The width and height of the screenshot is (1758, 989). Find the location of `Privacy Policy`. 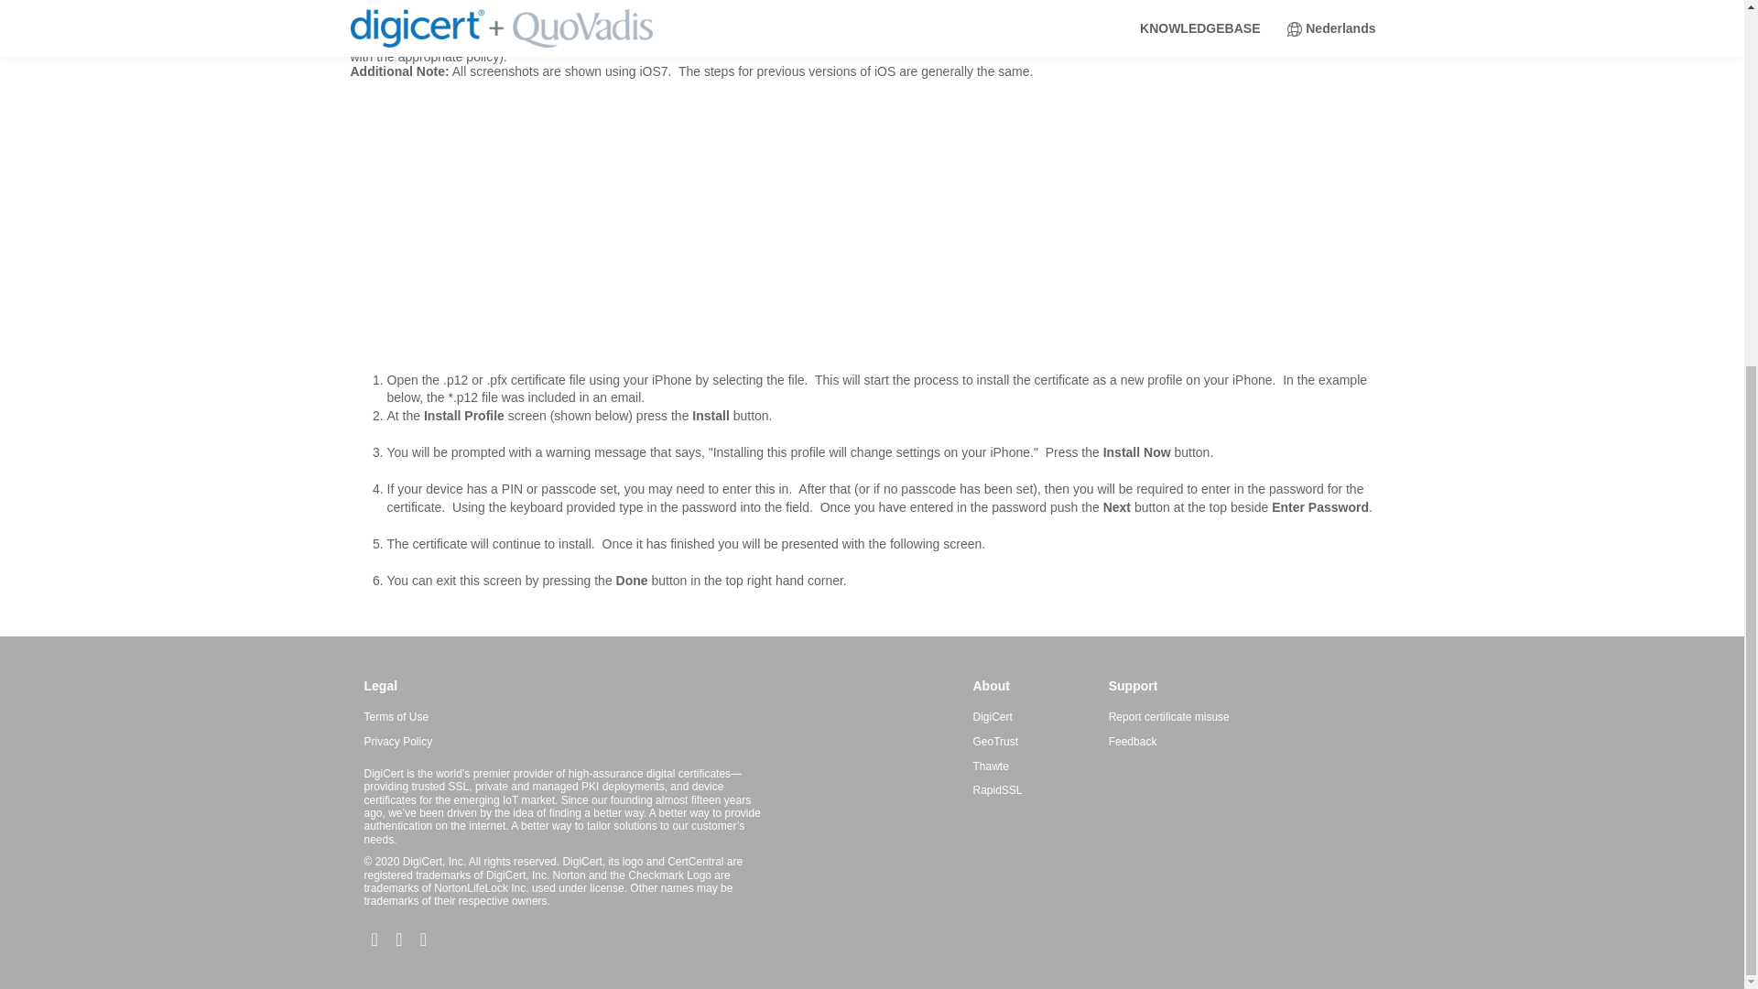

Privacy Policy is located at coordinates (397, 742).